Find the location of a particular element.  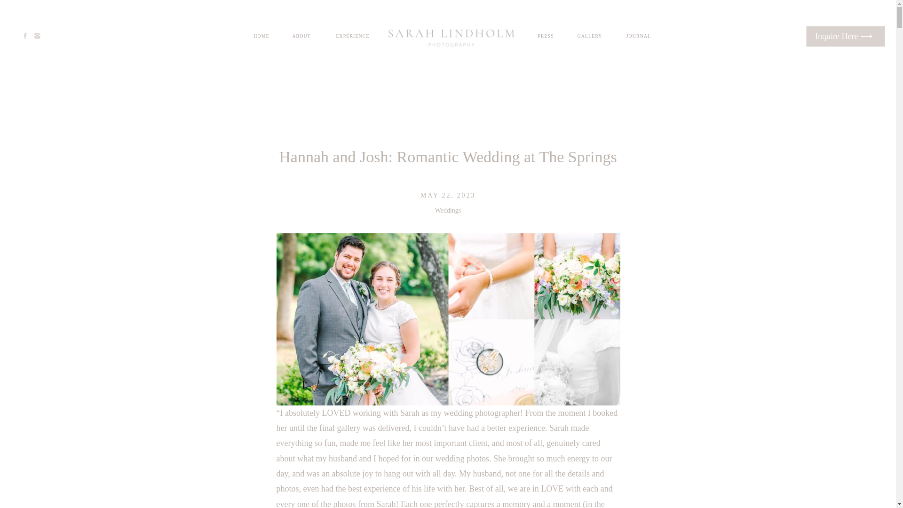

JOURNAL is located at coordinates (639, 37).